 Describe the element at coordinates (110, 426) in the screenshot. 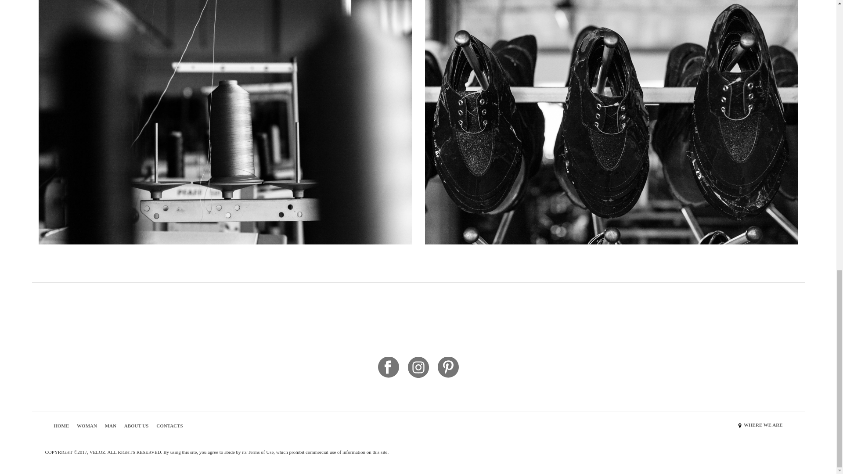

I see `MAN` at that location.